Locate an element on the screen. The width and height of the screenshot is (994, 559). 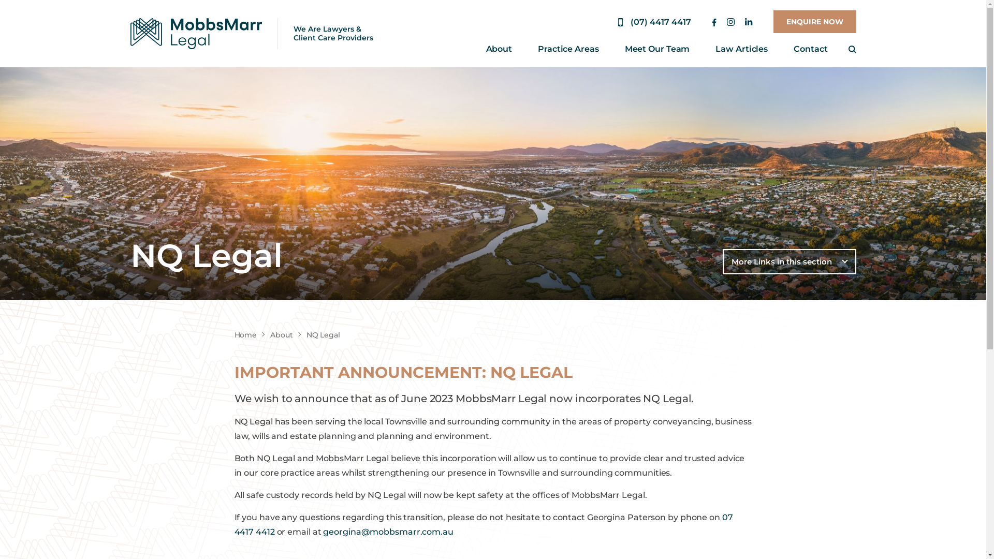
About is located at coordinates (499, 49).